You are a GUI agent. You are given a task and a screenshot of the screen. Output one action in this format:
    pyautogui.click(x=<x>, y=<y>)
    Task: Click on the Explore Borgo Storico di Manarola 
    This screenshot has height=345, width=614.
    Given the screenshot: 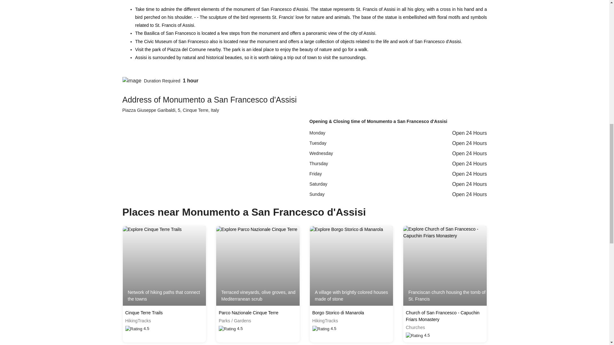 What is the action you would take?
    pyautogui.click(x=346, y=229)
    